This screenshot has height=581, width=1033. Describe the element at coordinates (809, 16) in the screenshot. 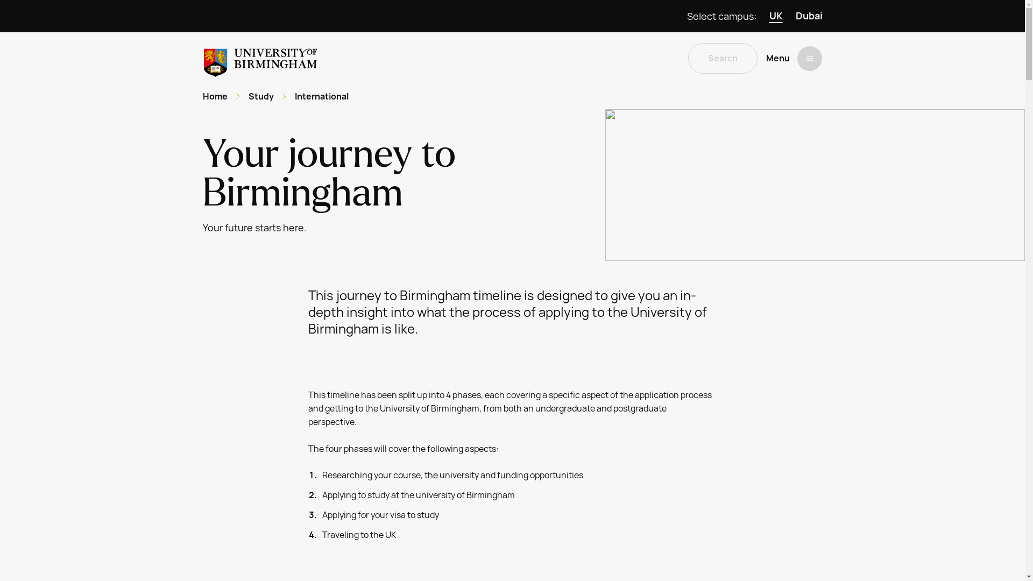

I see `Dubai` at that location.